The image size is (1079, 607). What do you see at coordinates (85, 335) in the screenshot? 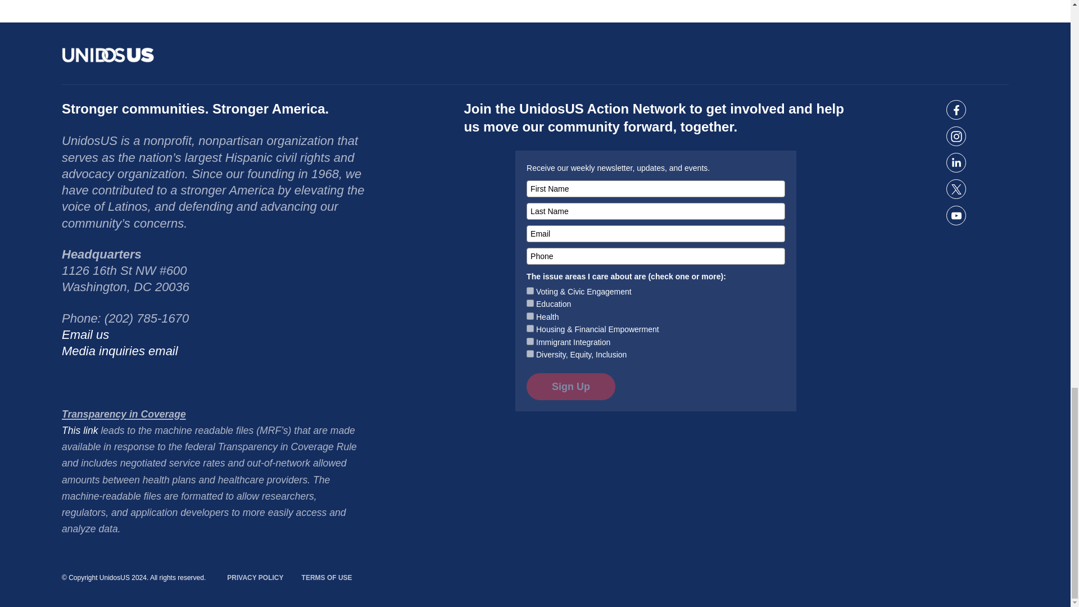
I see `Email us` at bounding box center [85, 335].